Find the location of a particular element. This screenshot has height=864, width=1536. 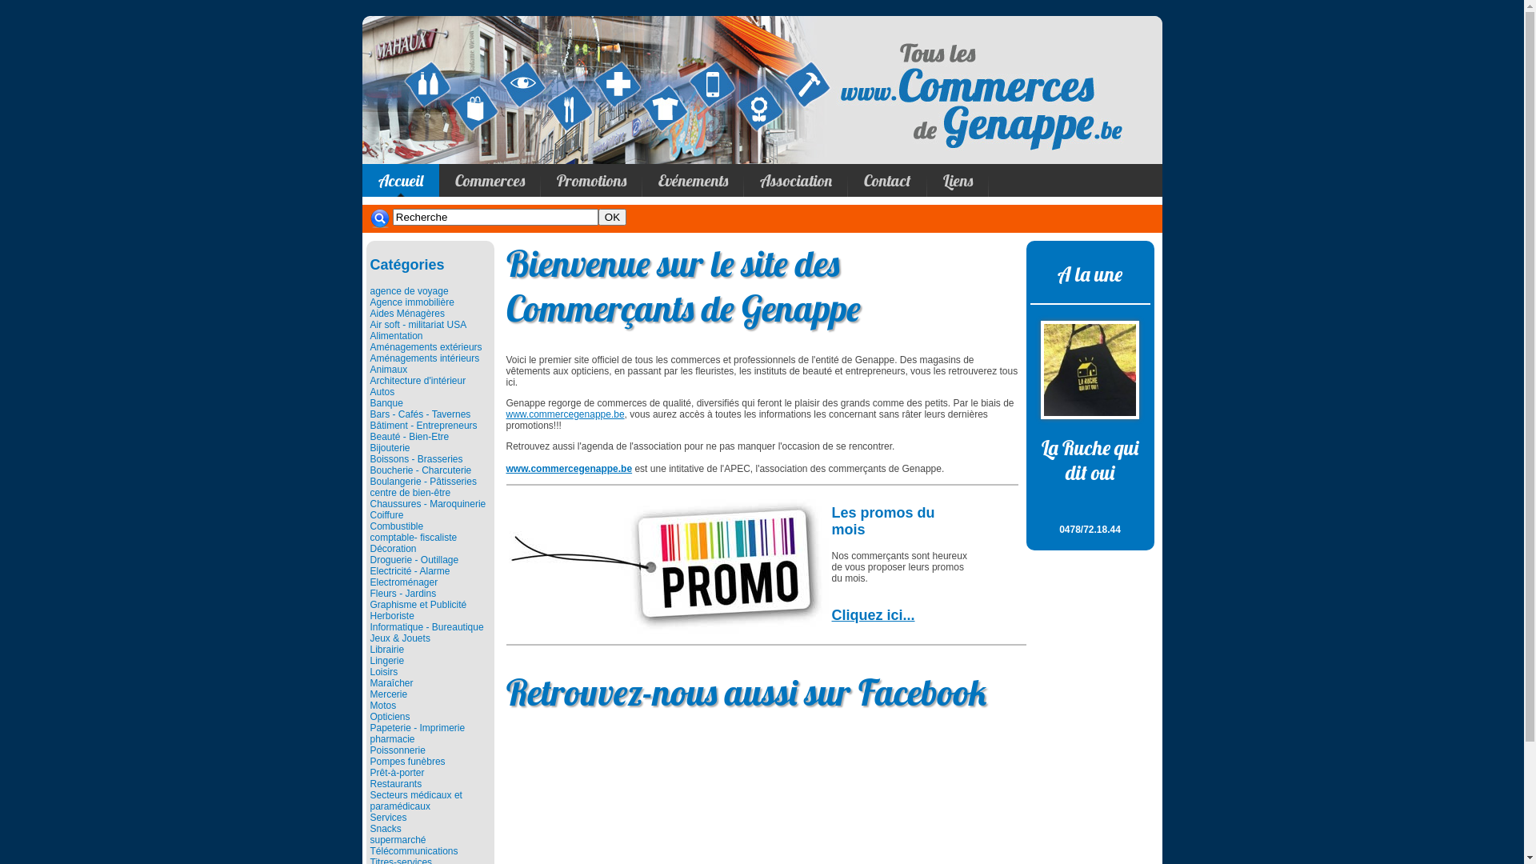

Opticiens is located at coordinates (390, 717).